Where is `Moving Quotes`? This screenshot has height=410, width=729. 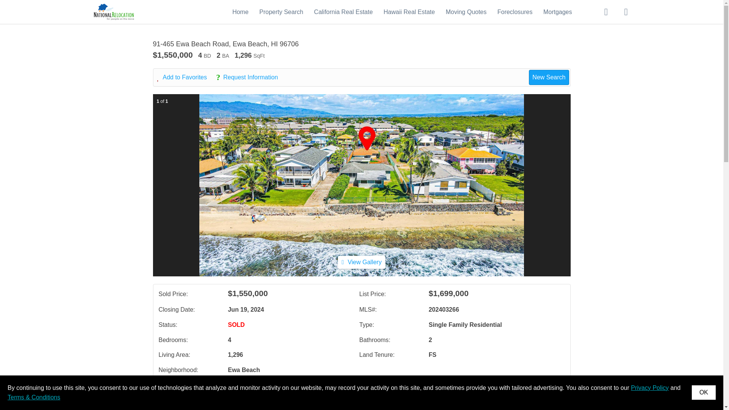 Moving Quotes is located at coordinates (466, 11).